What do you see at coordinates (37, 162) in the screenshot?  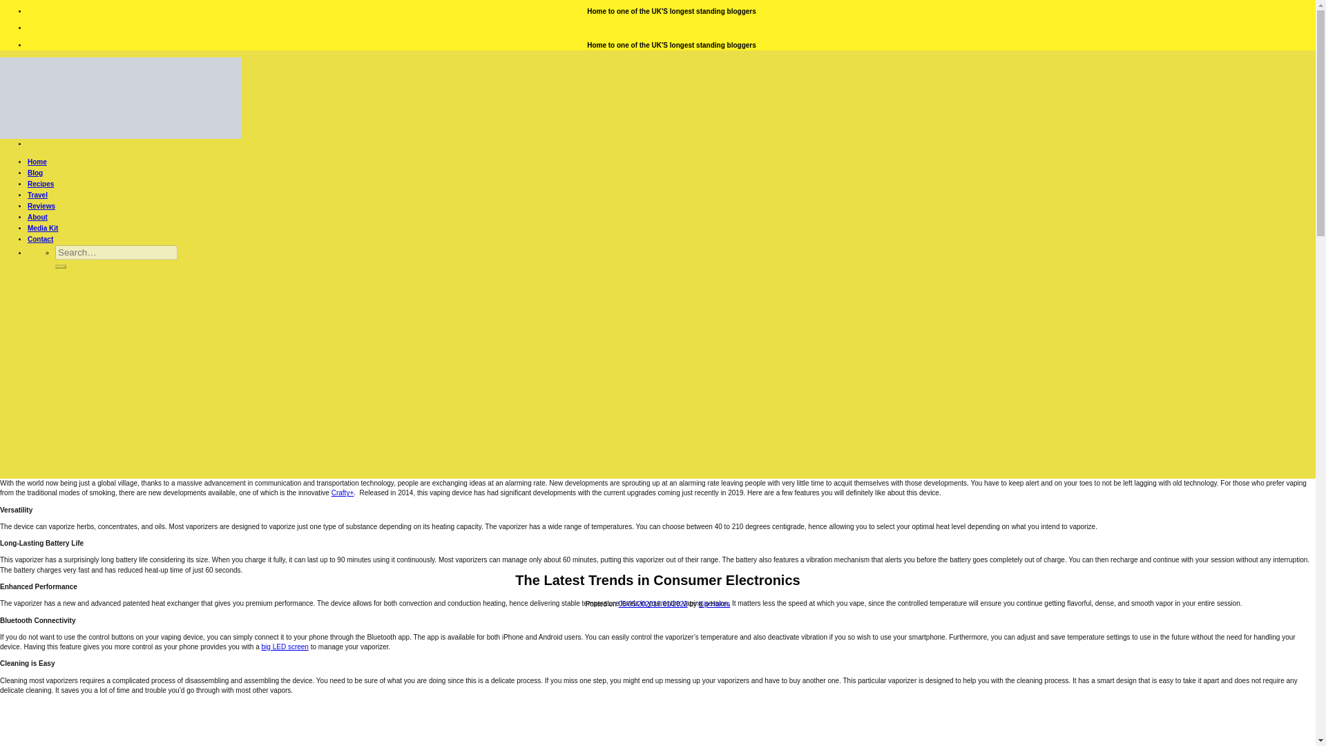 I see `Home` at bounding box center [37, 162].